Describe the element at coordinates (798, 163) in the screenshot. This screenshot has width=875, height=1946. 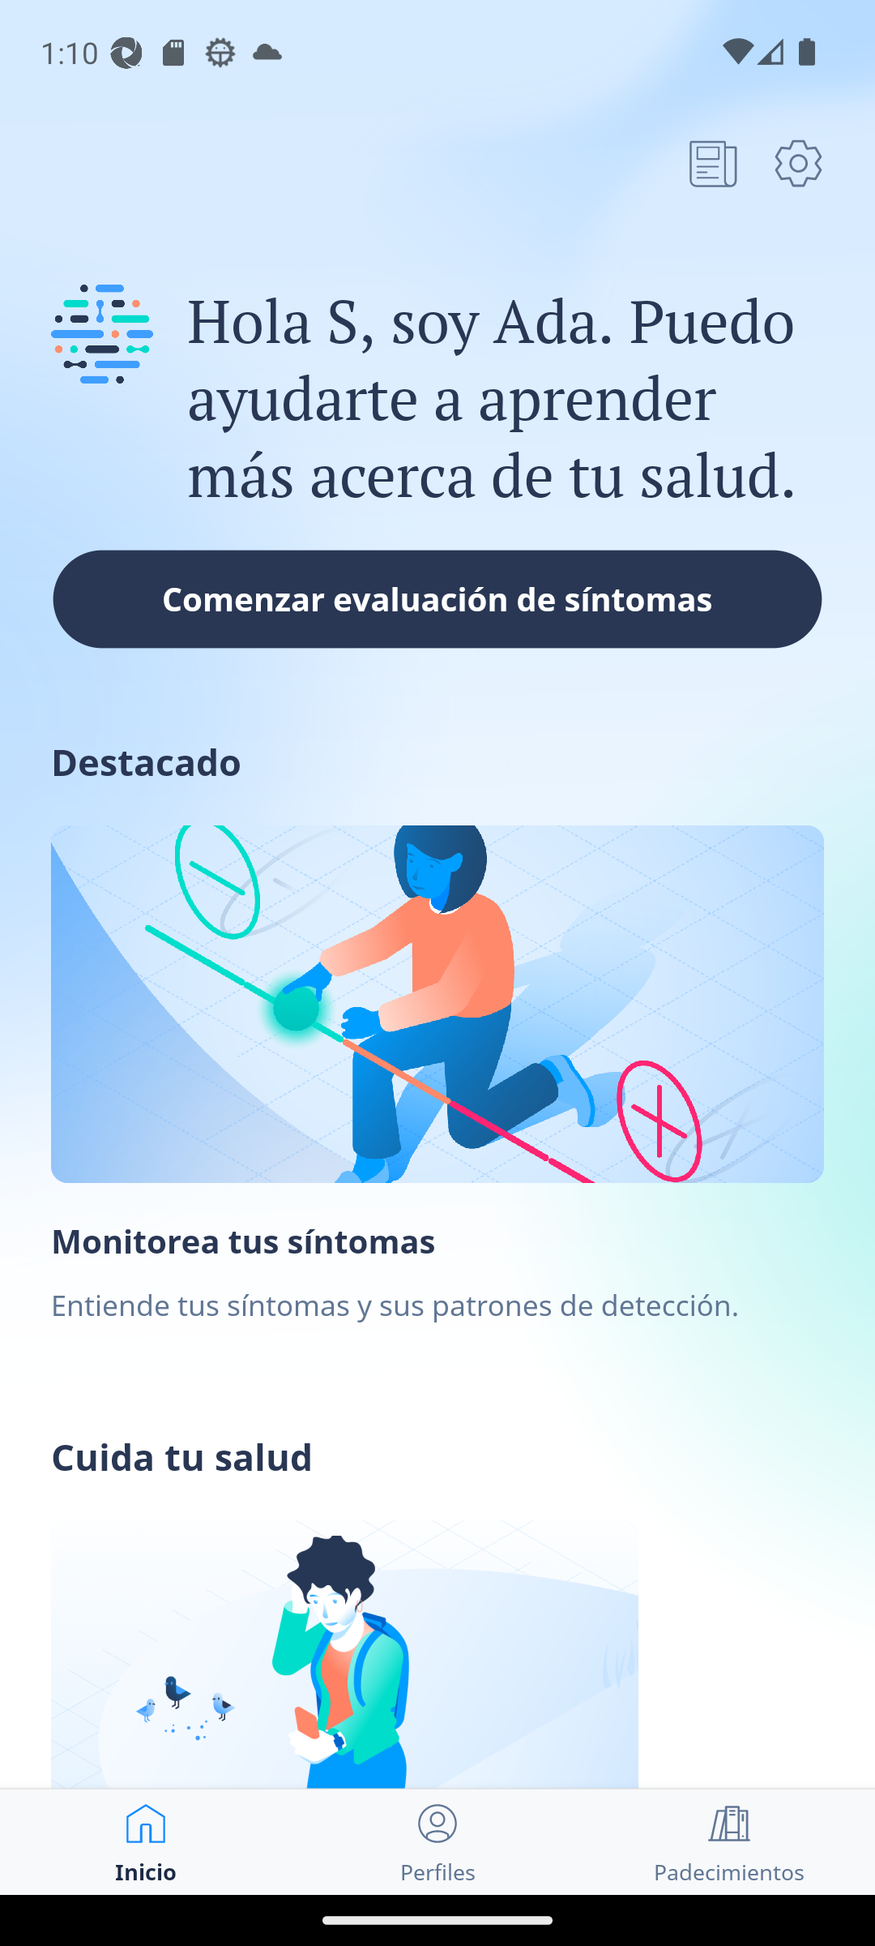
I see `settings icon, open settings` at that location.